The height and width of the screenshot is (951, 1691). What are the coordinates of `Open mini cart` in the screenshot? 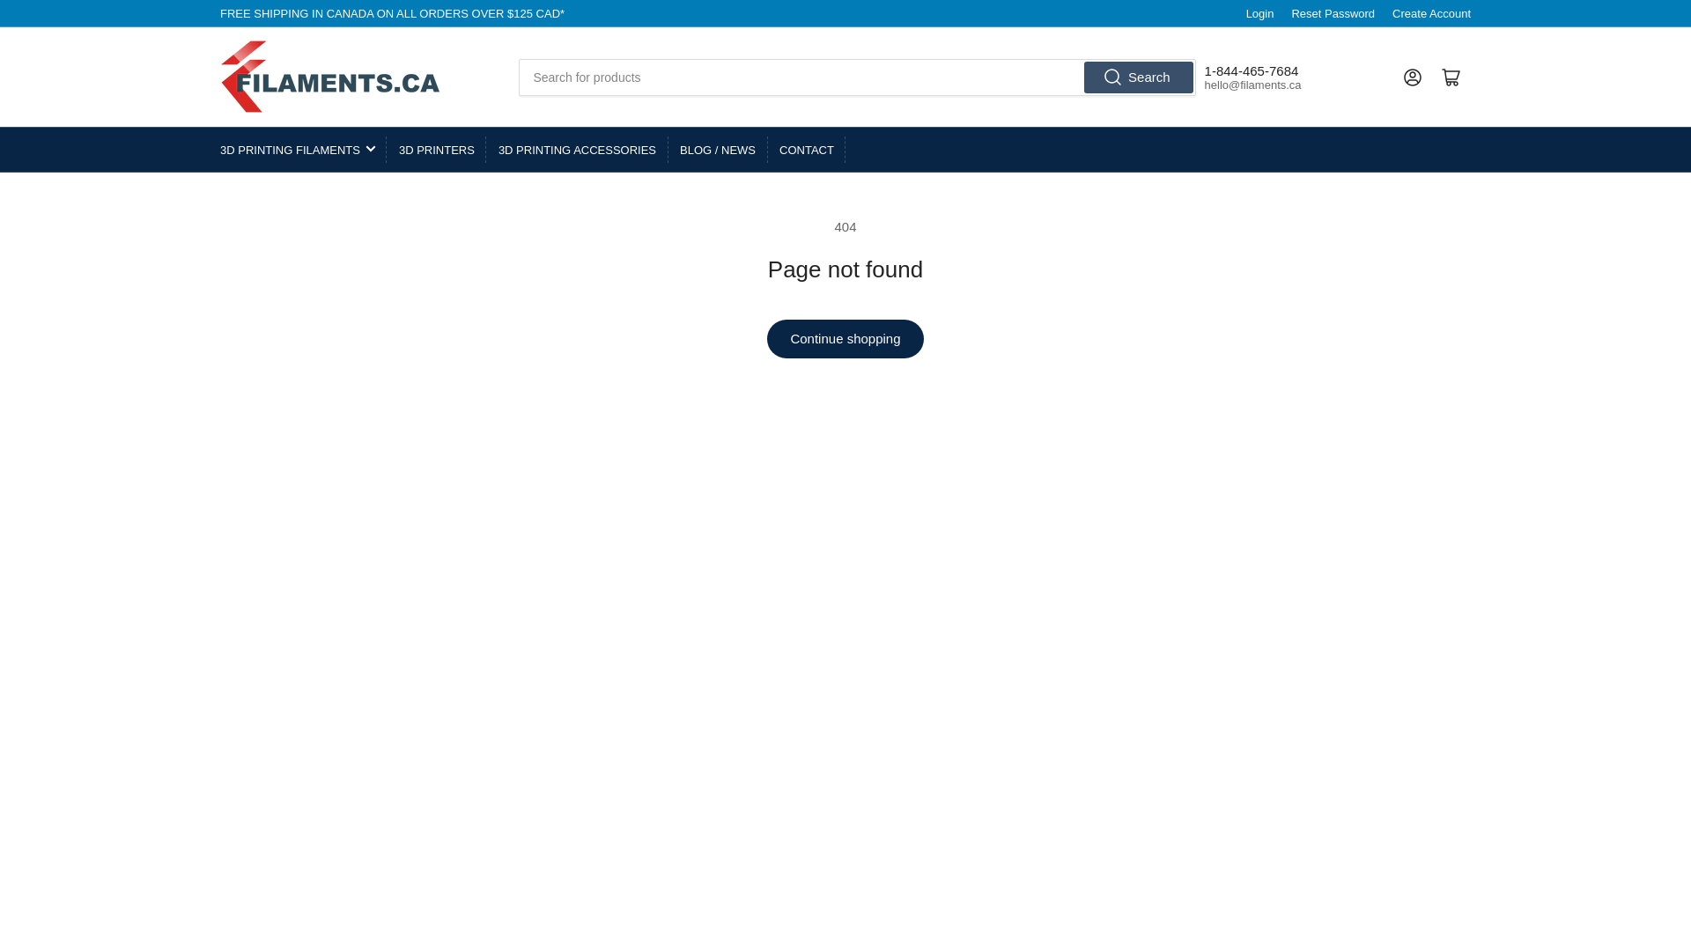 It's located at (1451, 77).